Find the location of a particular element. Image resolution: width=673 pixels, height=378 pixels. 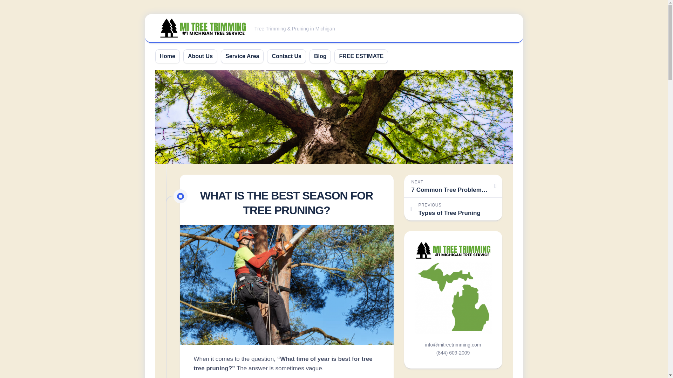

FREE ESTIMATE is located at coordinates (453, 209).